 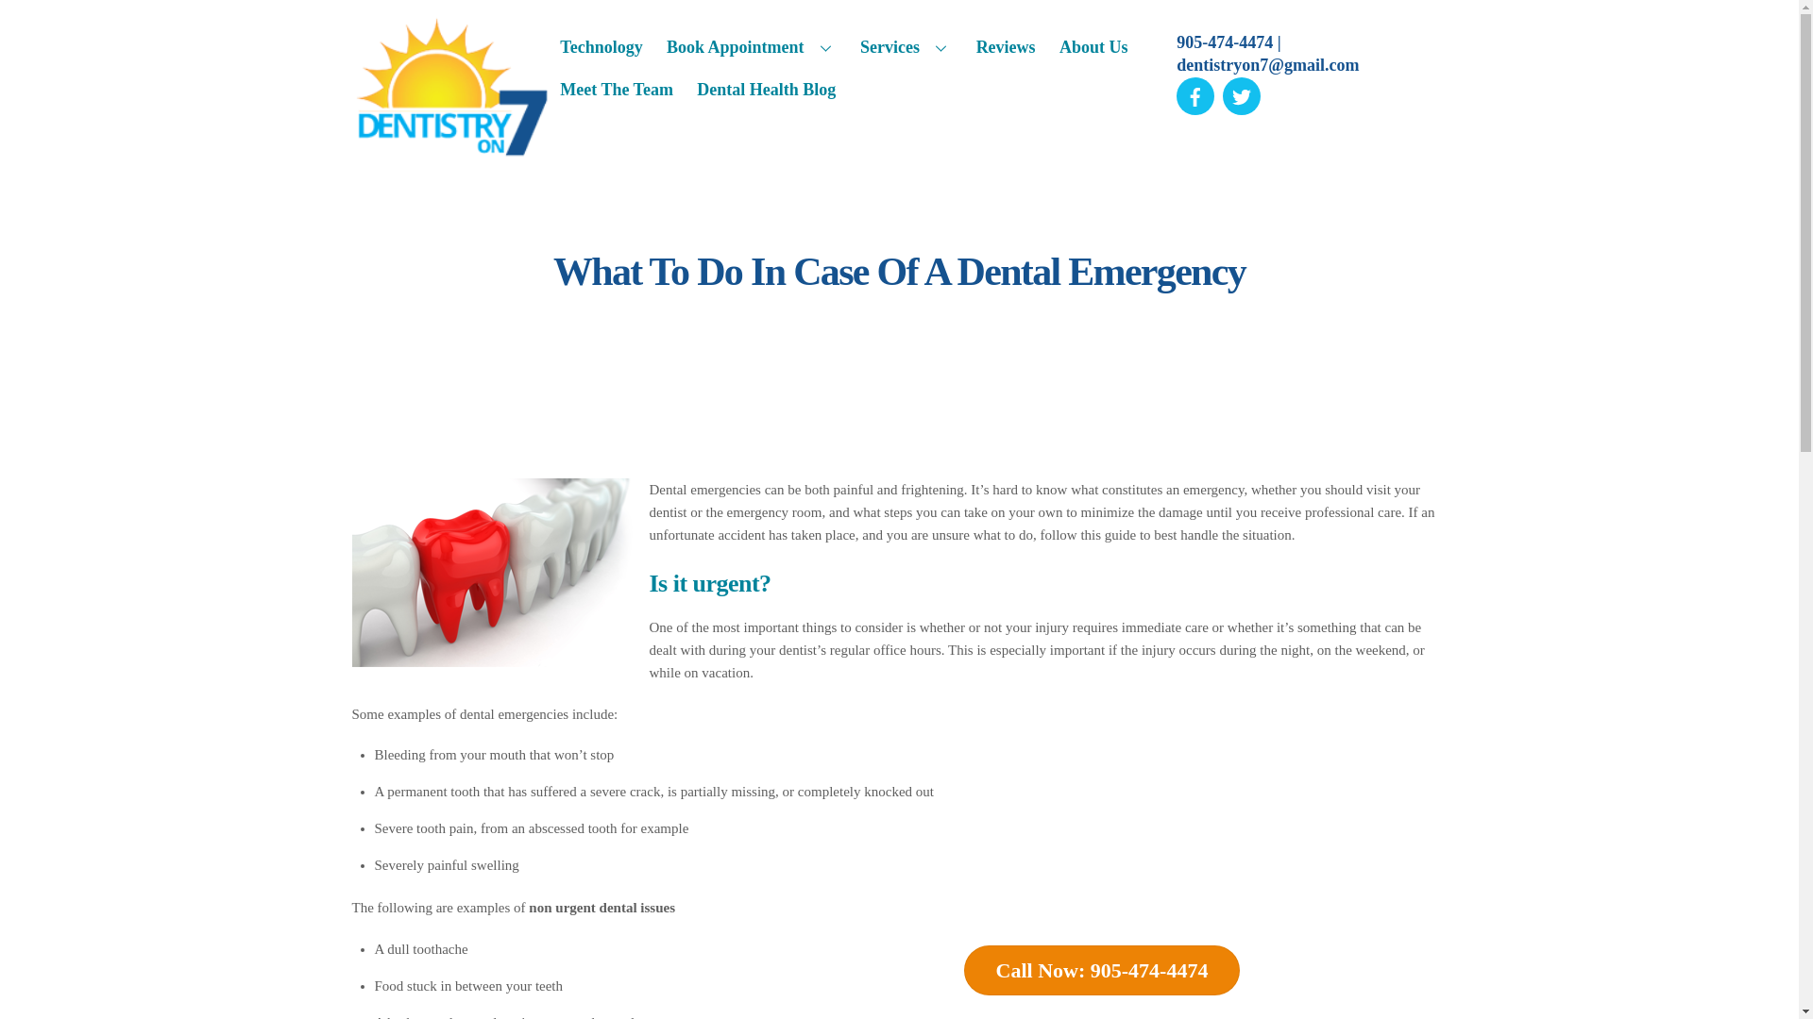 What do you see at coordinates (1102, 970) in the screenshot?
I see `Call Now: 905-474-4474` at bounding box center [1102, 970].